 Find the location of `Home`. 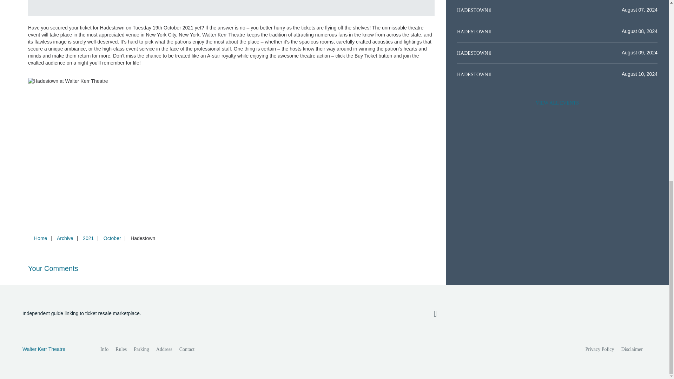

Home is located at coordinates (40, 238).